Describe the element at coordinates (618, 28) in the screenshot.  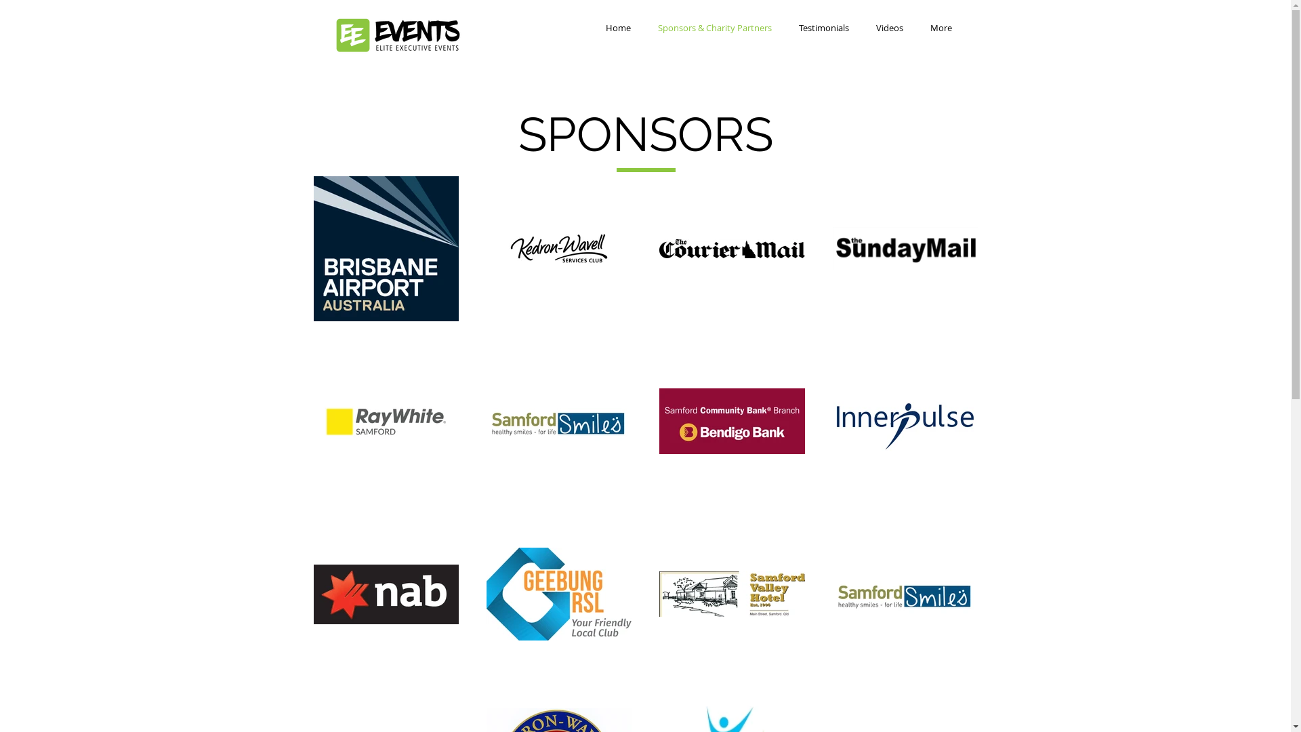
I see `Home` at that location.